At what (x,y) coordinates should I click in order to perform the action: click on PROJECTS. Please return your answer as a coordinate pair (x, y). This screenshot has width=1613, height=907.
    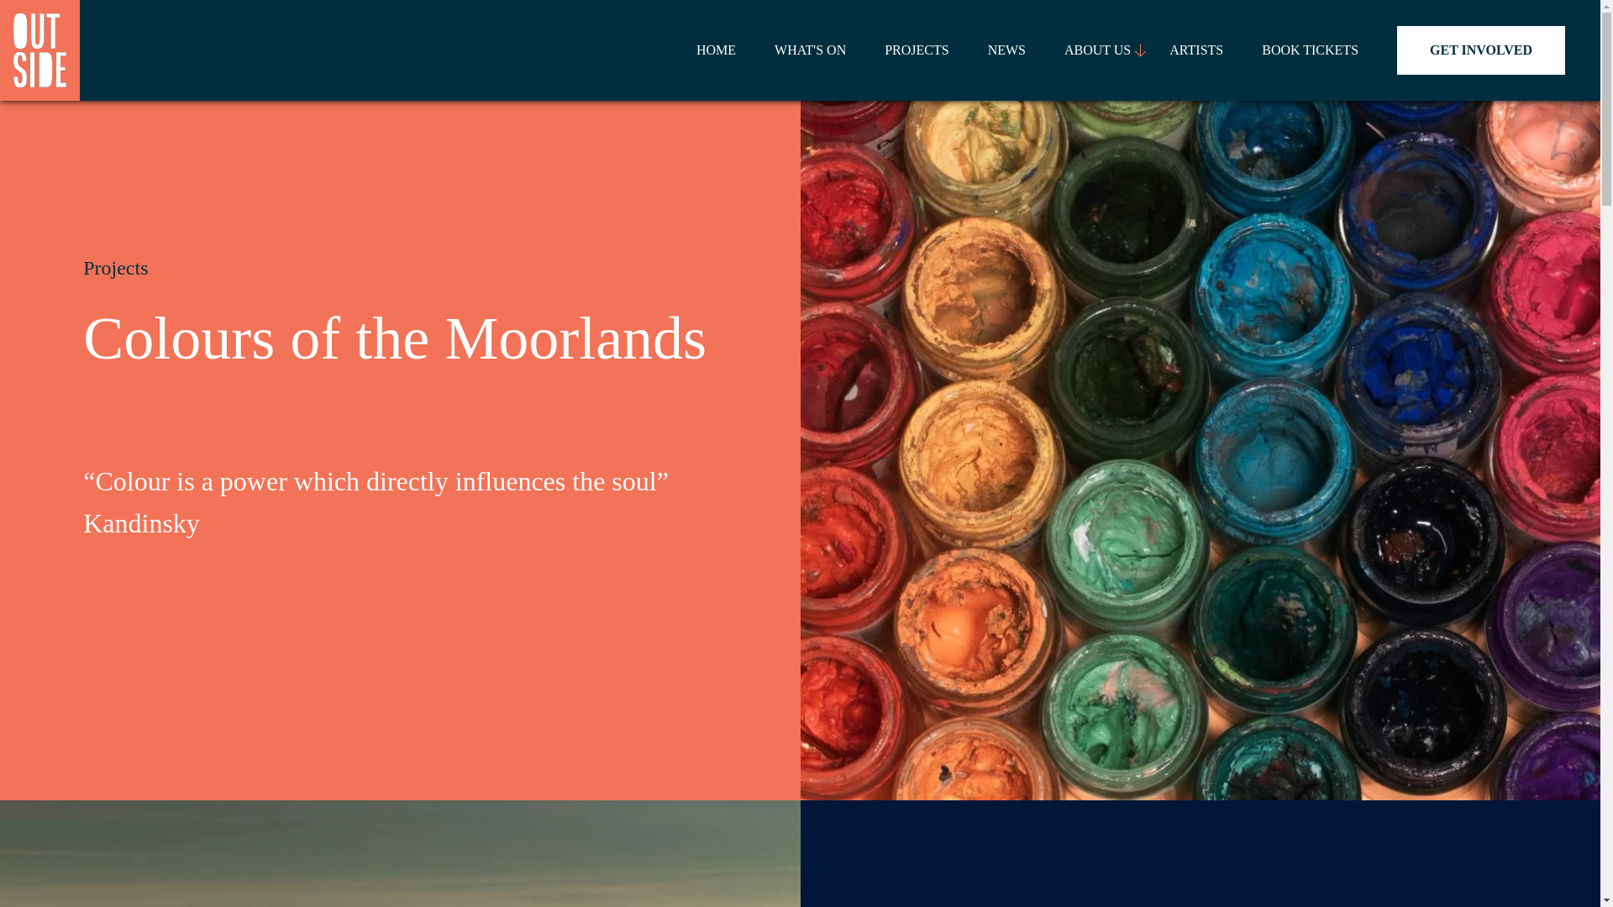
    Looking at the image, I should click on (916, 3).